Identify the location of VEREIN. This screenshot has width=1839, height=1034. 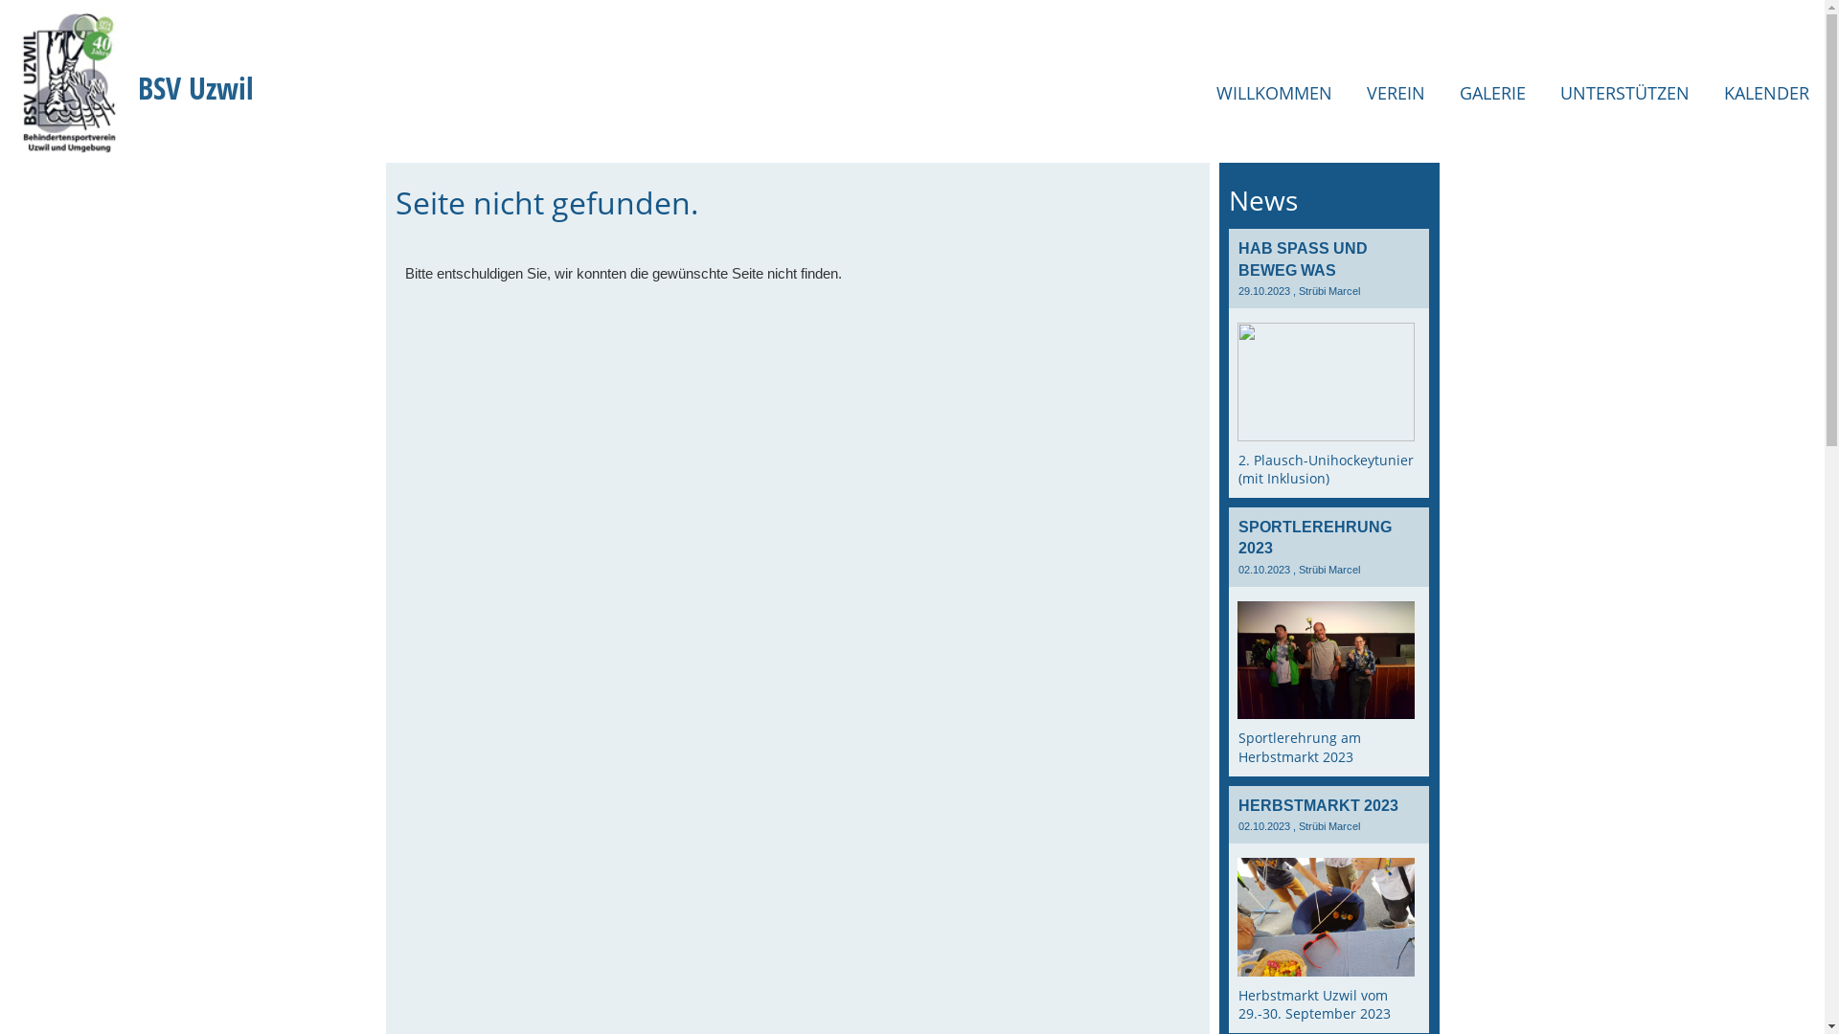
(1396, 94).